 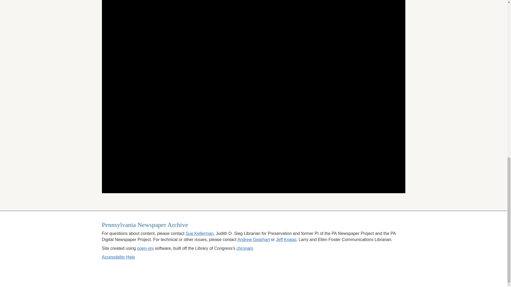 What do you see at coordinates (199, 233) in the screenshot?
I see `Sue Kellerman` at bounding box center [199, 233].